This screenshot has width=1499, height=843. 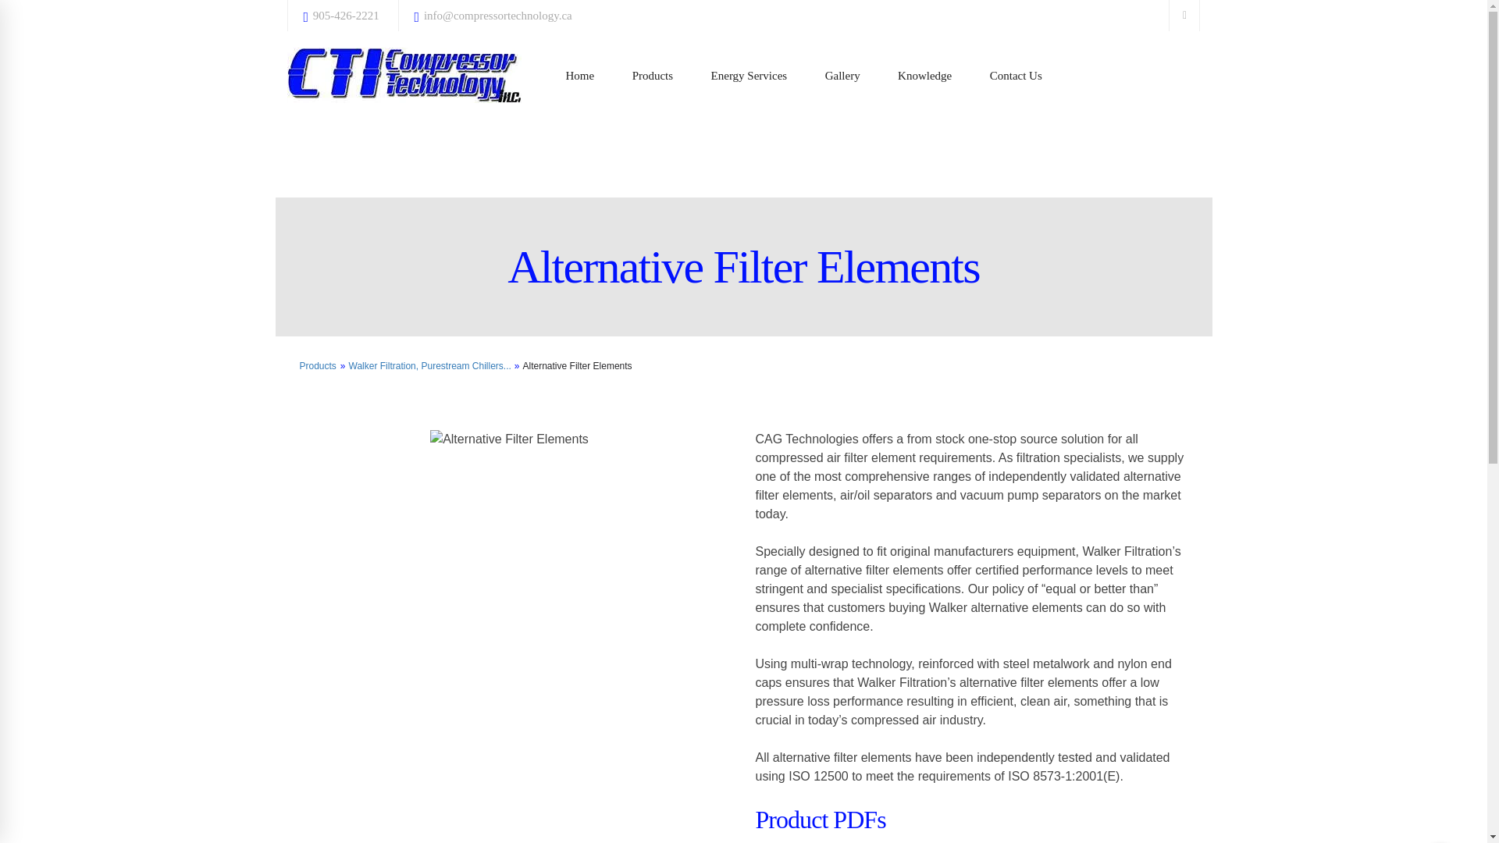 What do you see at coordinates (579, 76) in the screenshot?
I see `Home` at bounding box center [579, 76].